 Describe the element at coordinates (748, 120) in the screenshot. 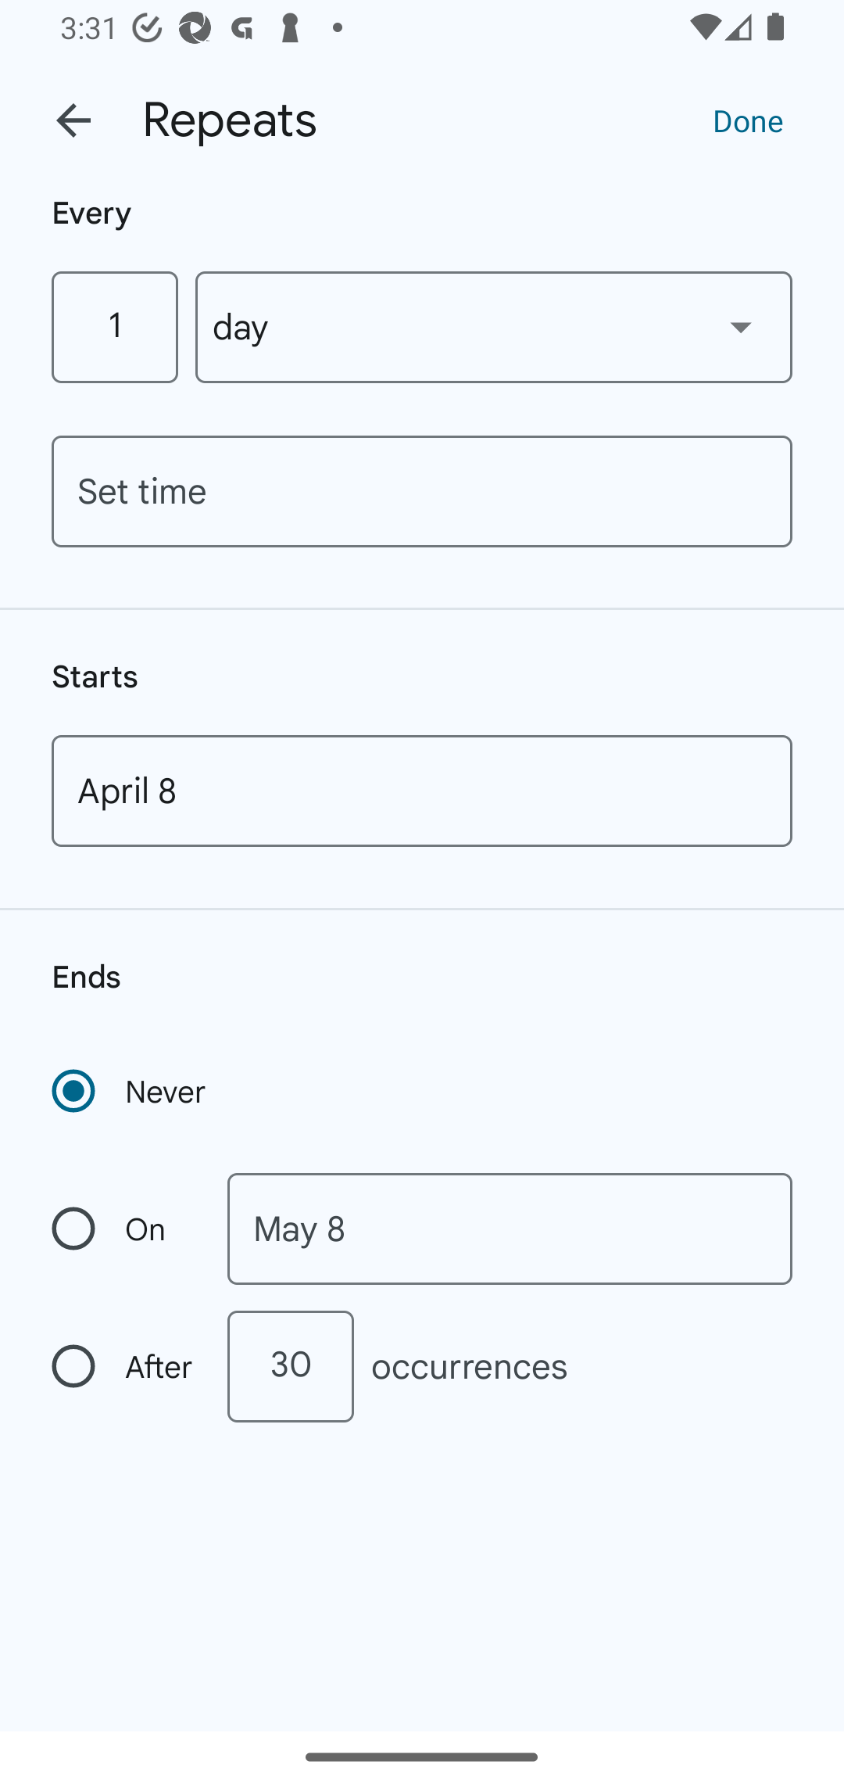

I see `Done` at that location.